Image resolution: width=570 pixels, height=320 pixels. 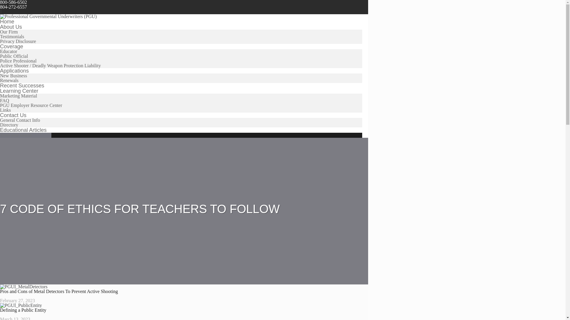 I want to click on 804-272-6557, so click(x=13, y=7).